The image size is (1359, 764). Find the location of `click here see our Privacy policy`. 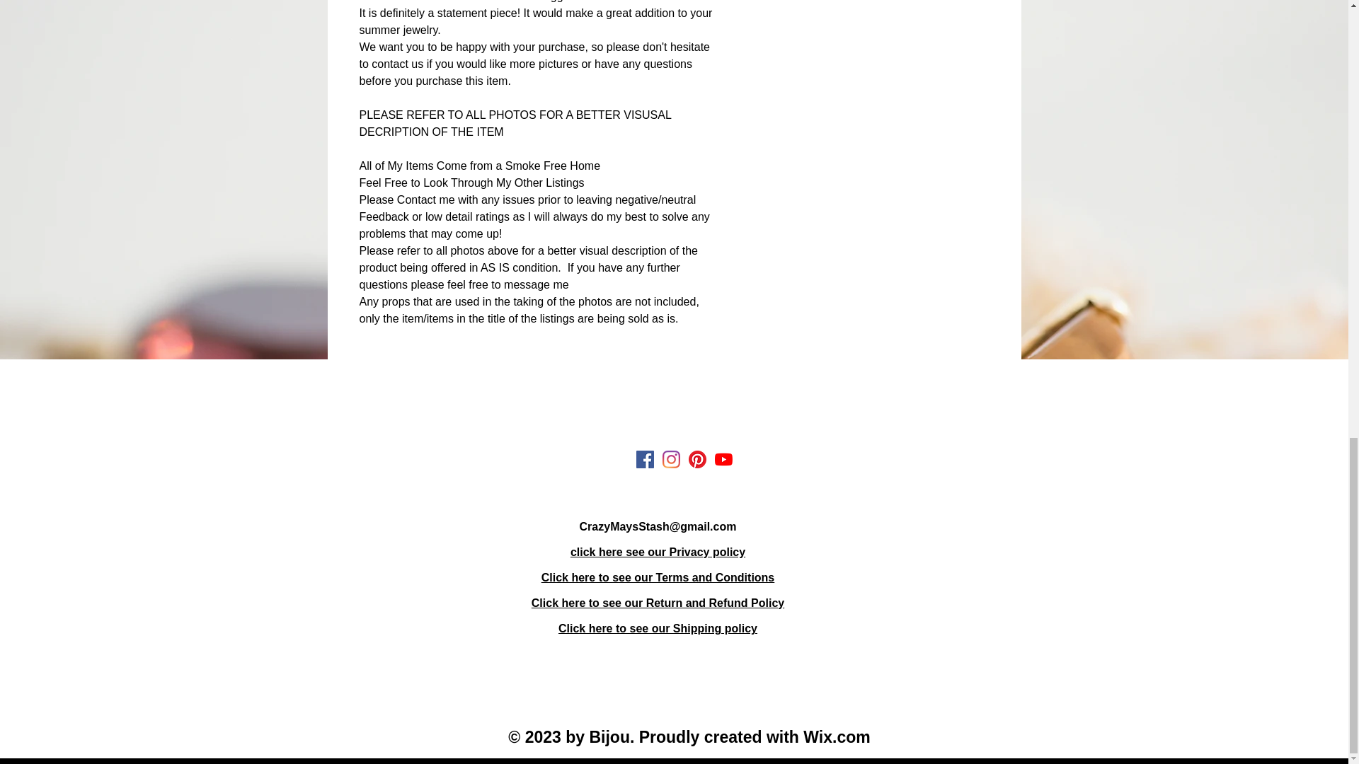

click here see our Privacy policy is located at coordinates (658, 552).